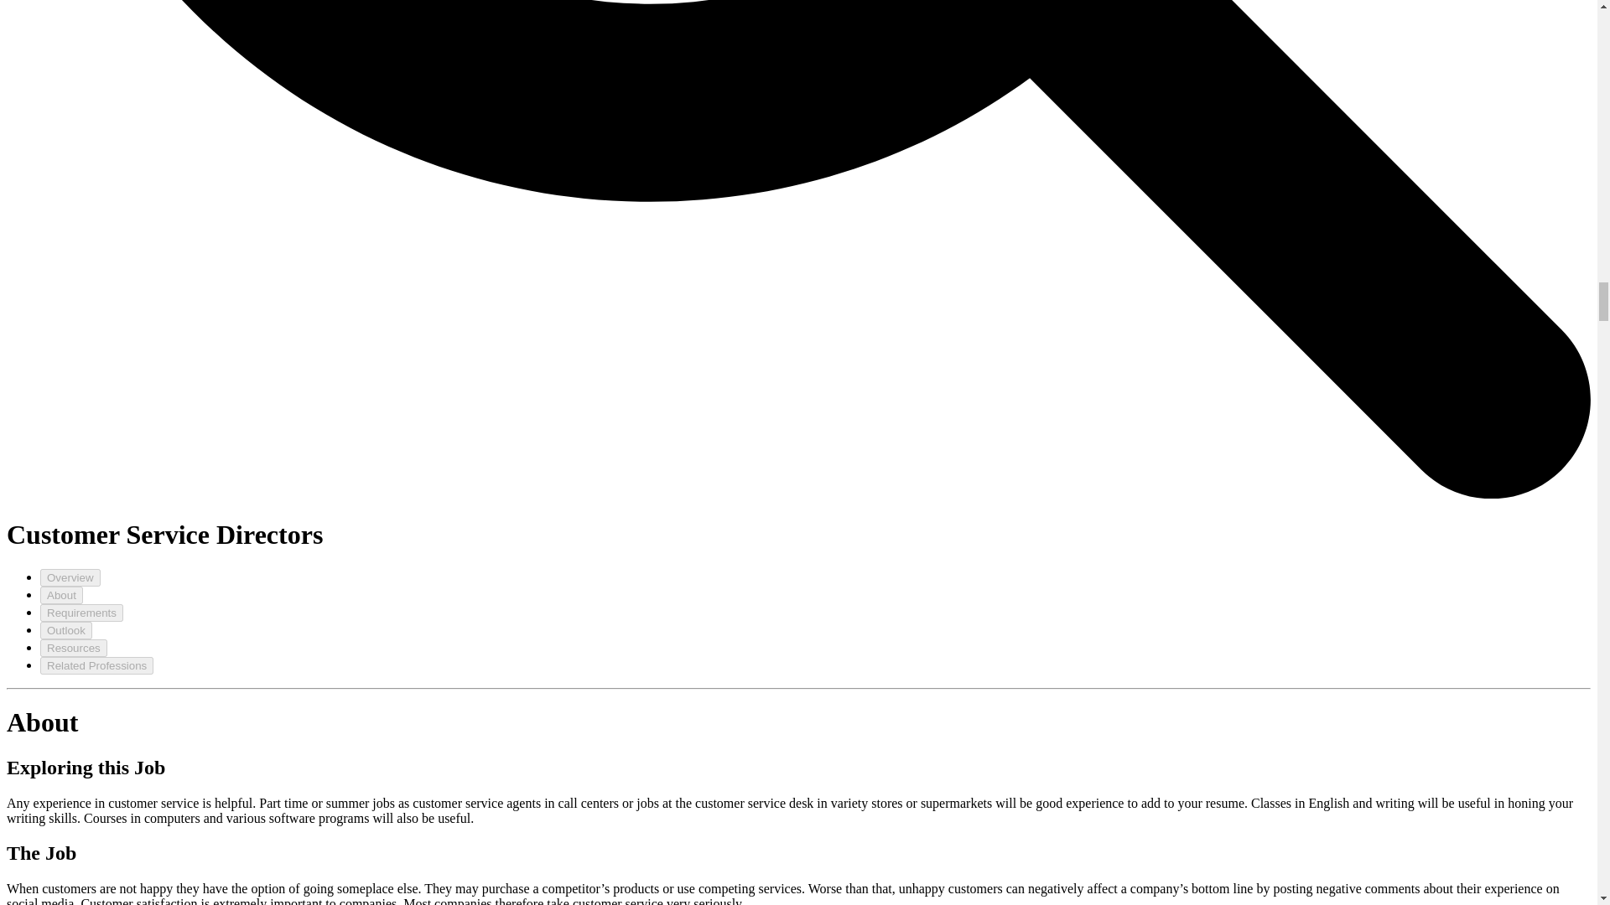 This screenshot has height=905, width=1610. What do you see at coordinates (62, 595) in the screenshot?
I see `About` at bounding box center [62, 595].